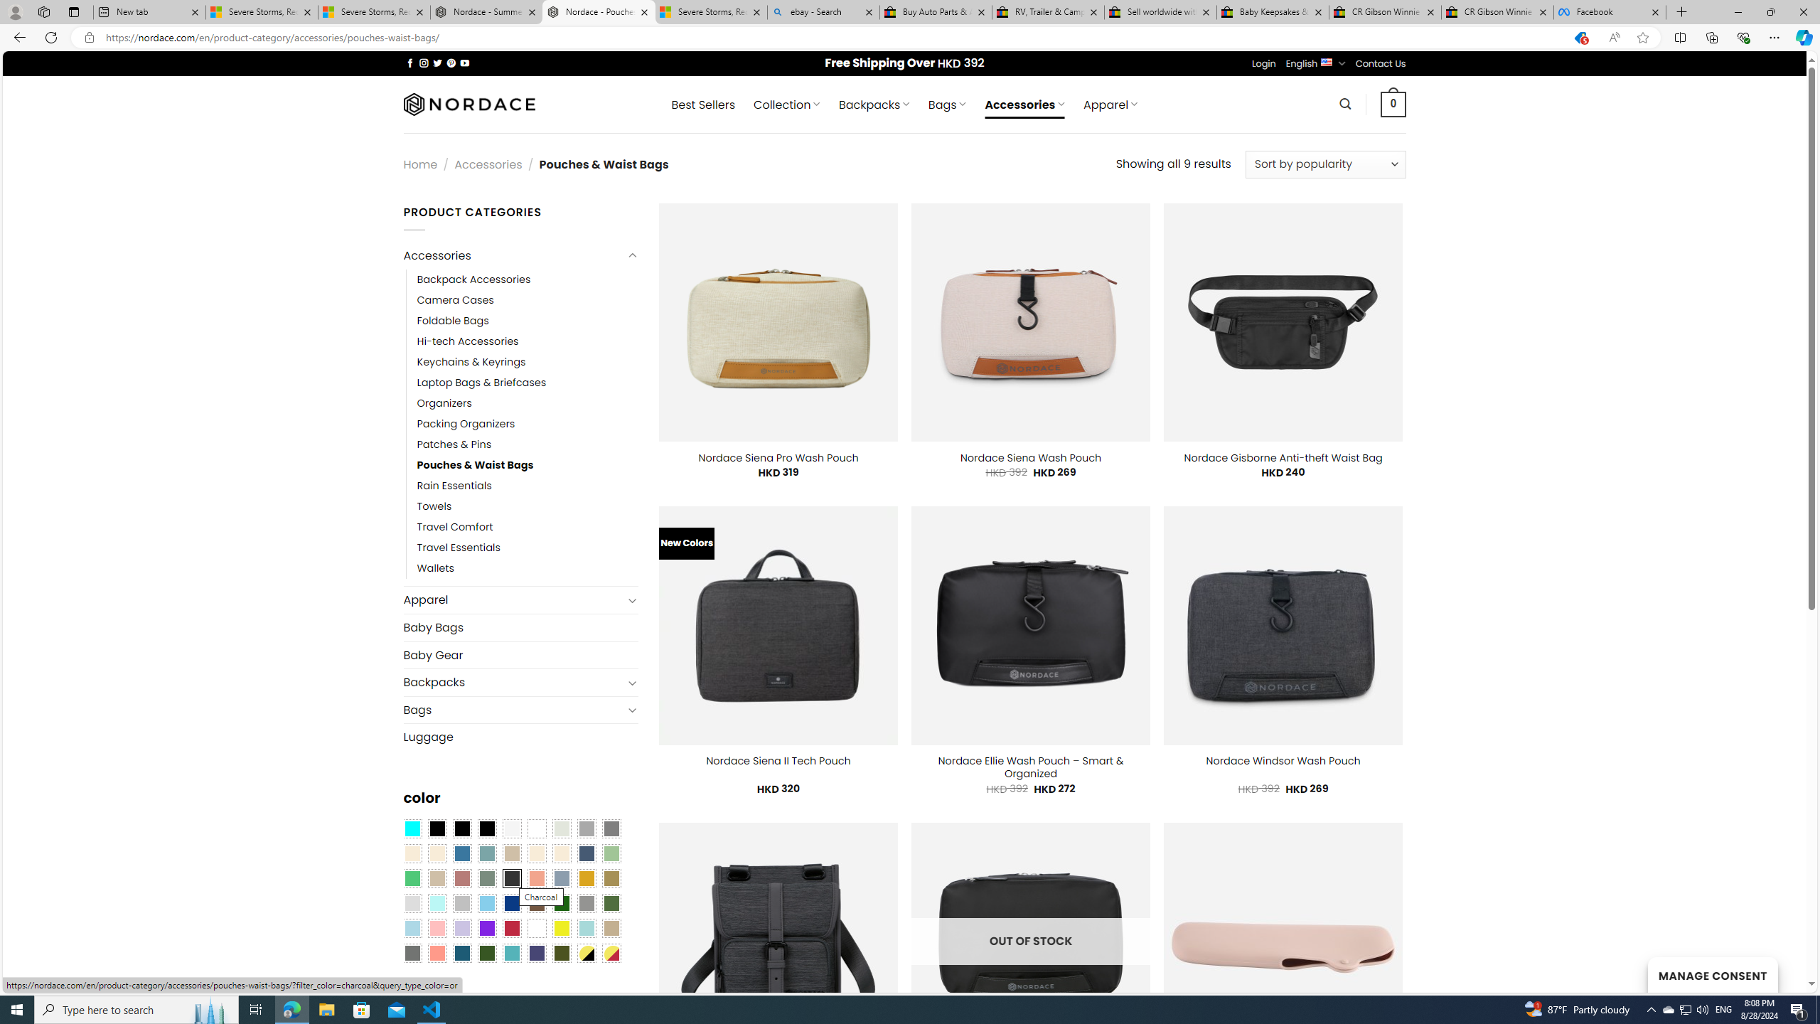  Describe the element at coordinates (586, 953) in the screenshot. I see `Yellow-Black` at that location.